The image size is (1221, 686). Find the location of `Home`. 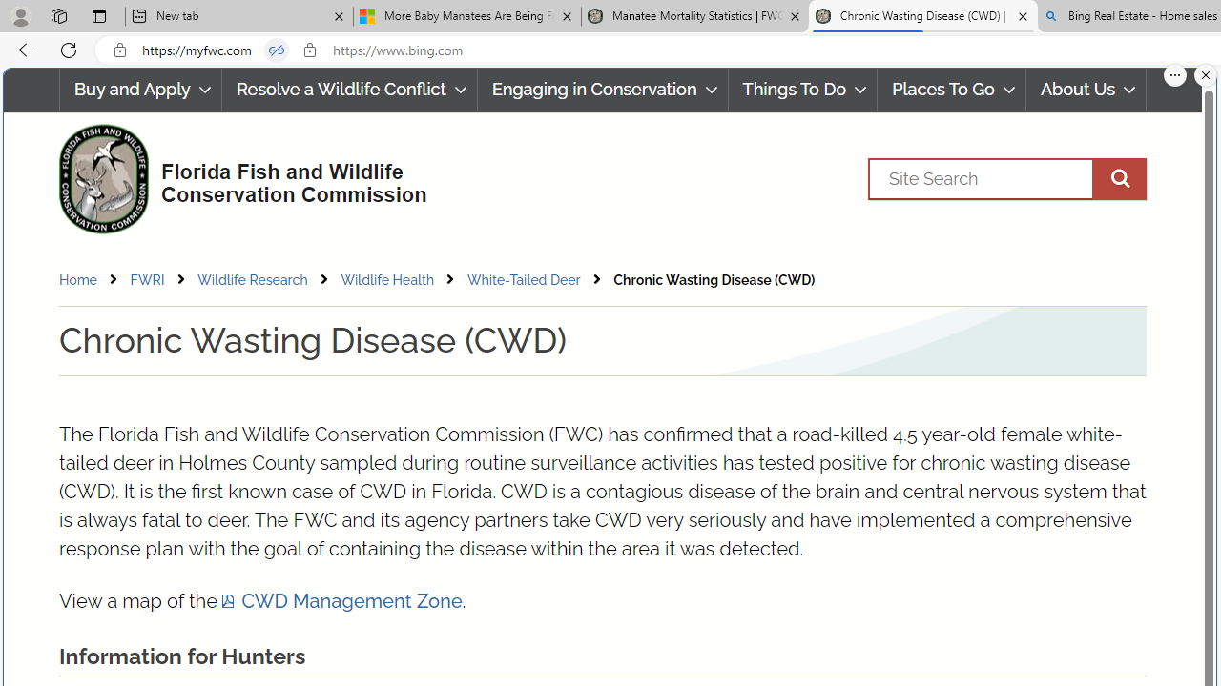

Home is located at coordinates (93, 280).